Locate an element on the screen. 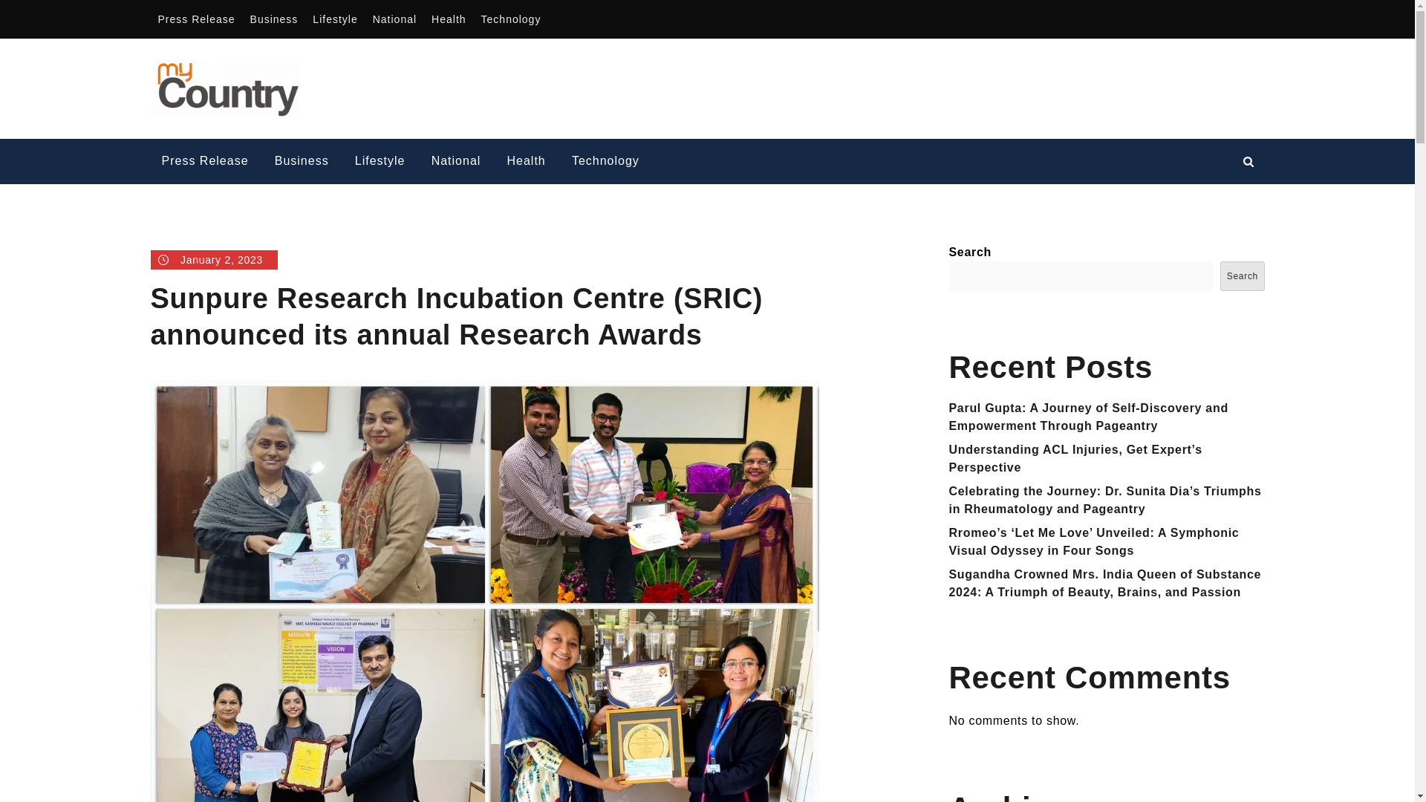 The width and height of the screenshot is (1426, 802). Technology is located at coordinates (605, 161).